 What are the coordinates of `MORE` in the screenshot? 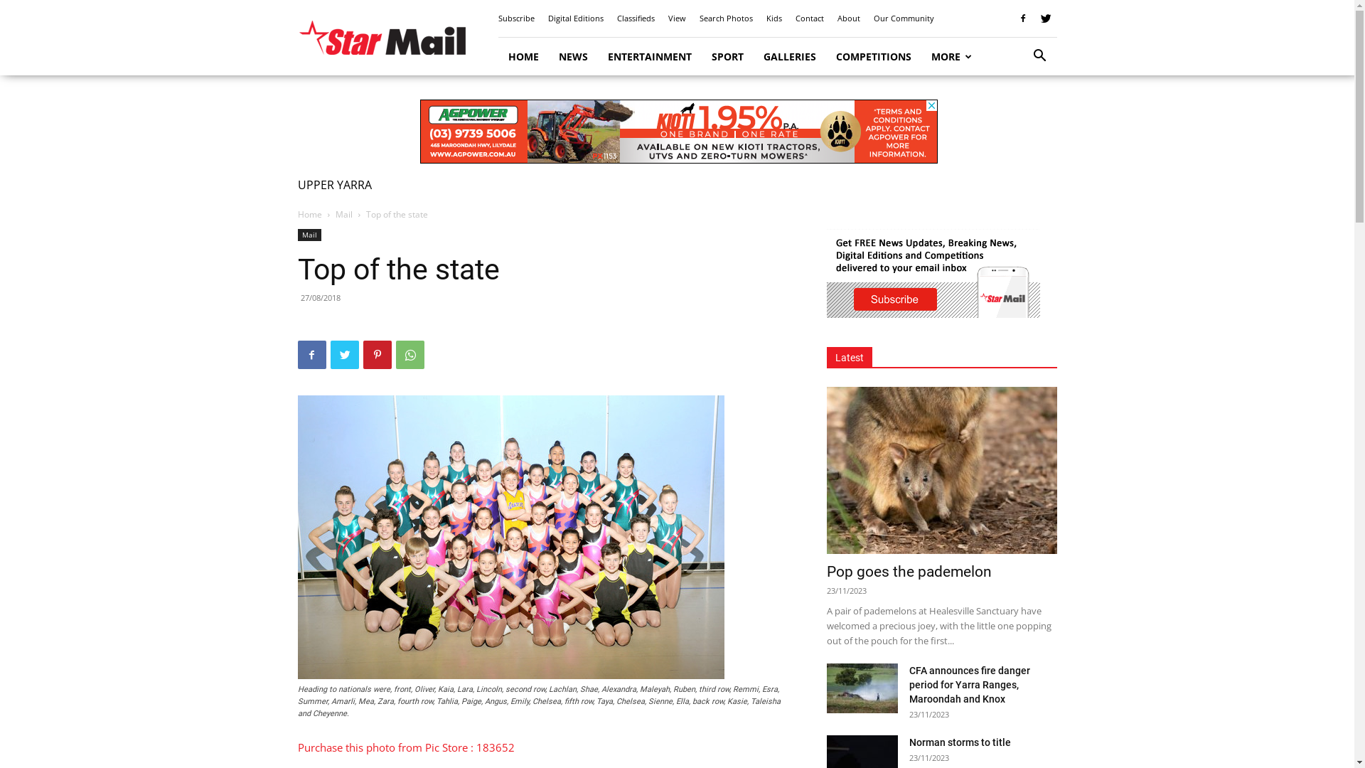 It's located at (952, 57).